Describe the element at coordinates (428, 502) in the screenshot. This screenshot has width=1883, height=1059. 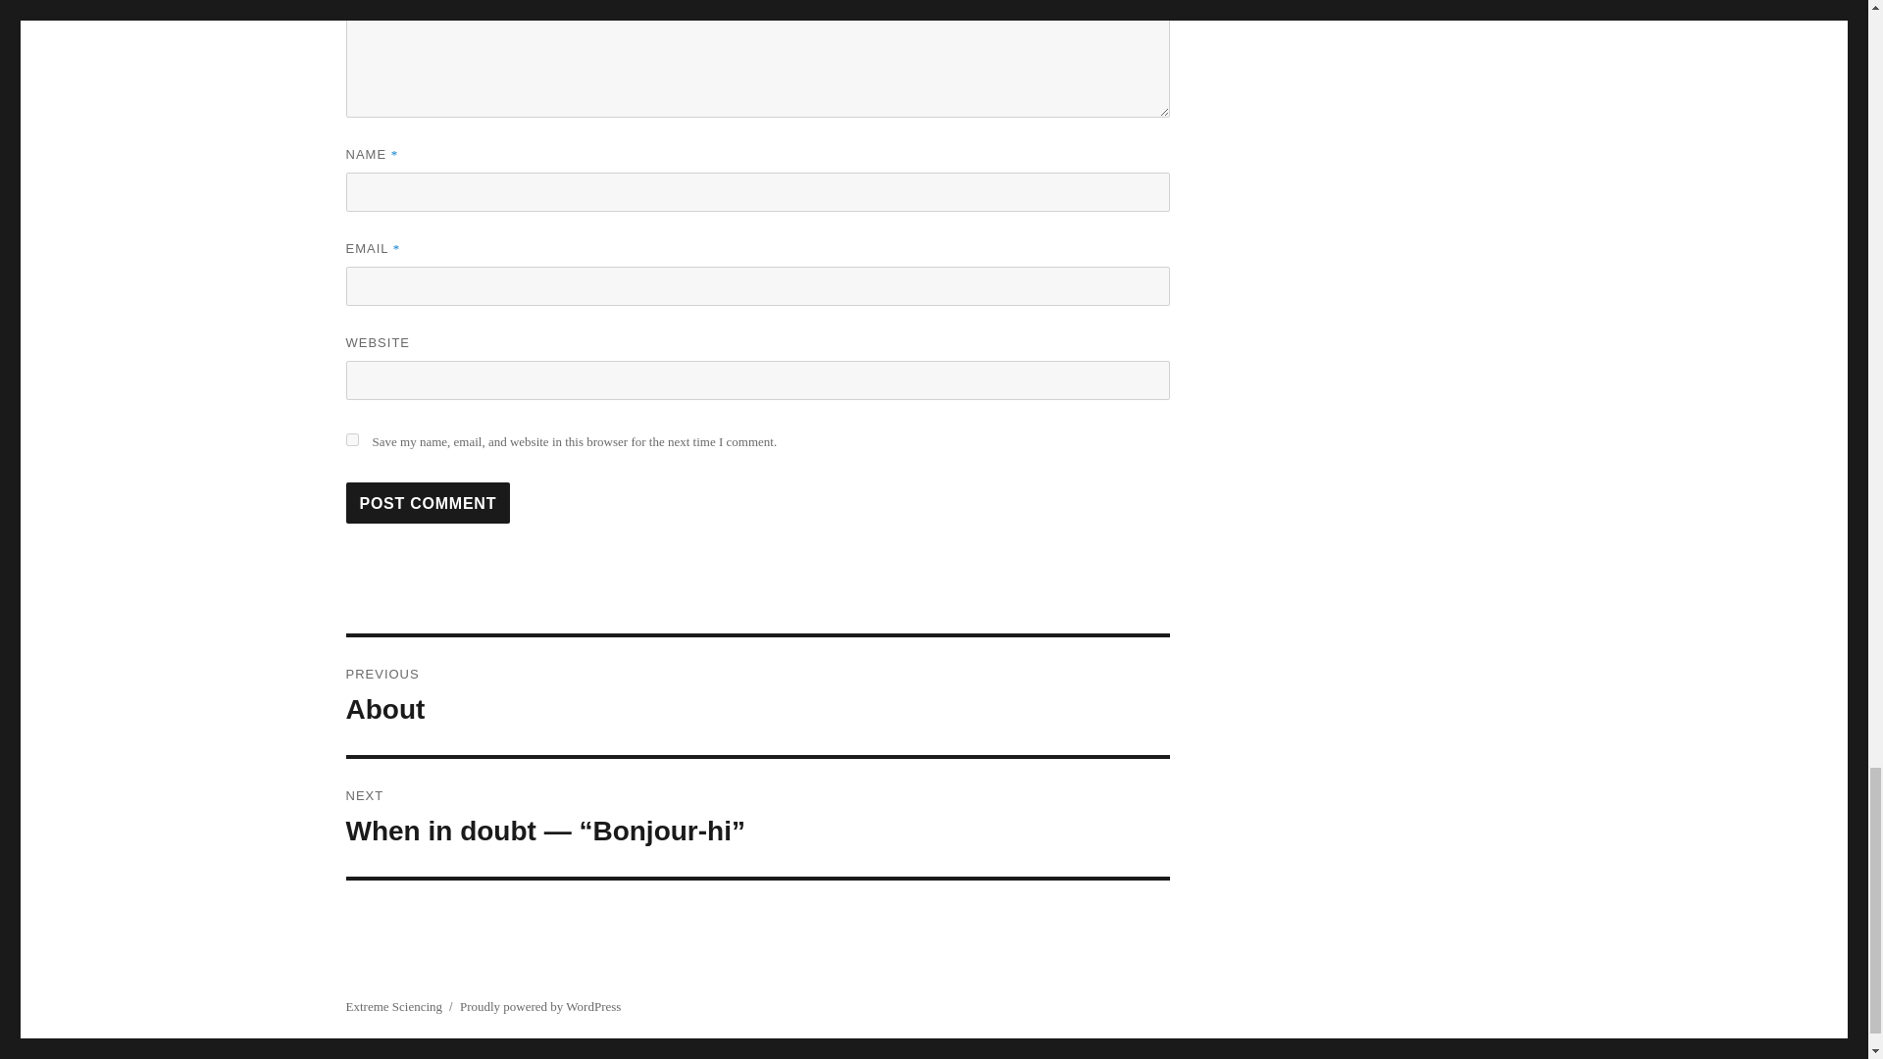
I see `Post Comment` at that location.